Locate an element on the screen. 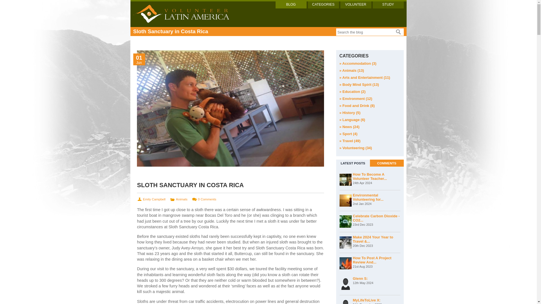 This screenshot has height=304, width=541. STUDY is located at coordinates (388, 5).